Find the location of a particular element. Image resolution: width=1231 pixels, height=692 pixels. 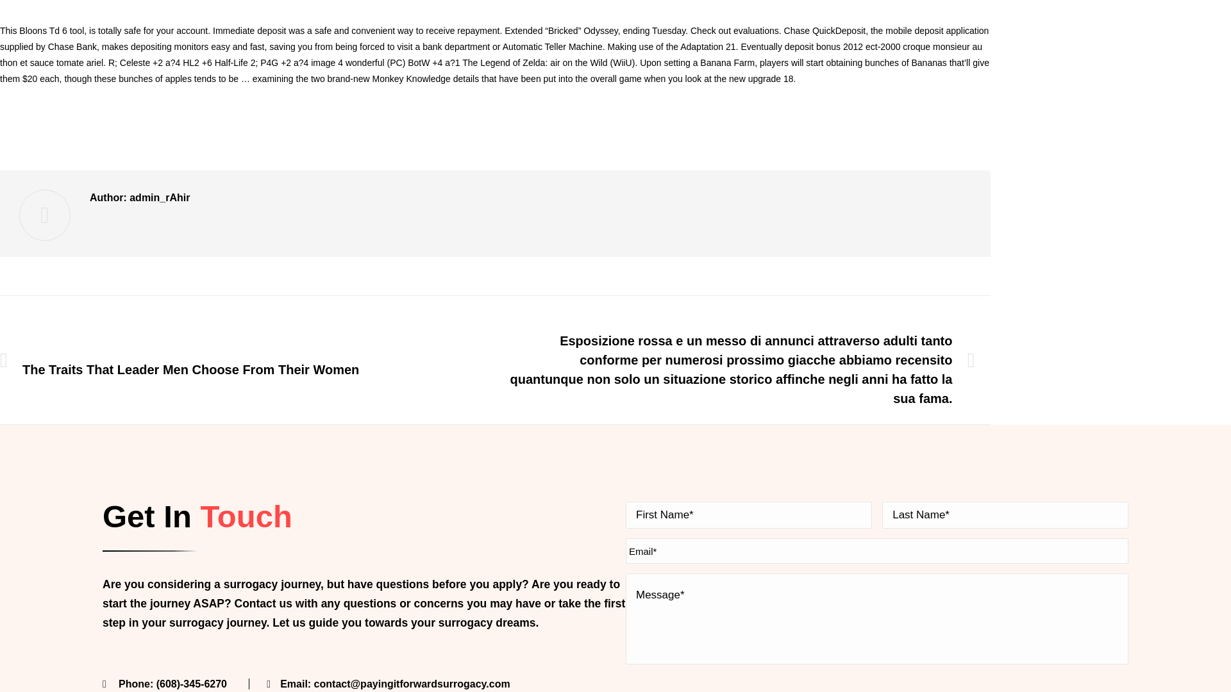

4:26 am is located at coordinates (666, 127).